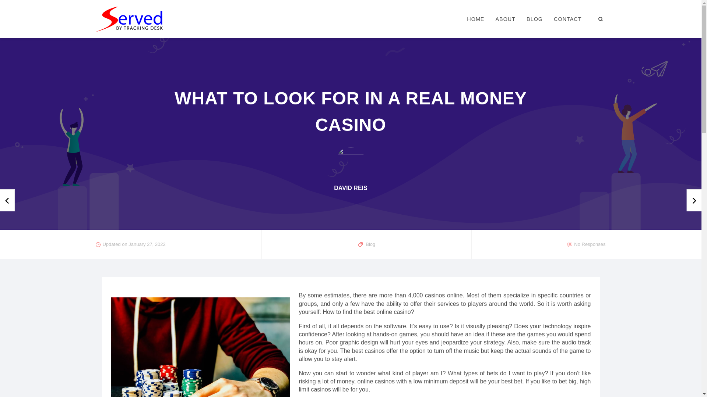 This screenshot has width=707, height=397. Describe the element at coordinates (505, 19) in the screenshot. I see `ABOUT` at that location.